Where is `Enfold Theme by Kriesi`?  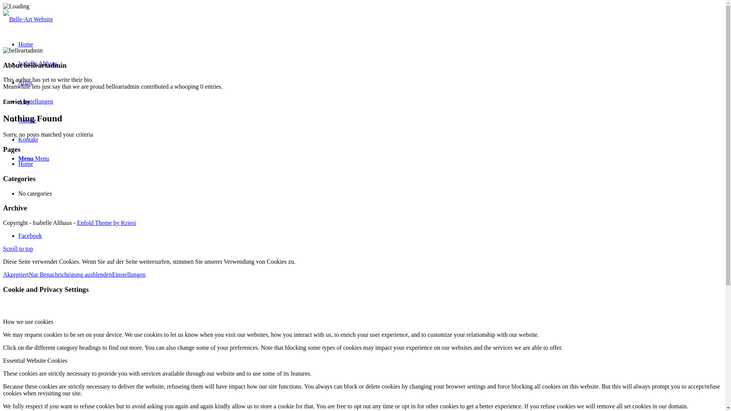 Enfold Theme by Kriesi is located at coordinates (107, 223).